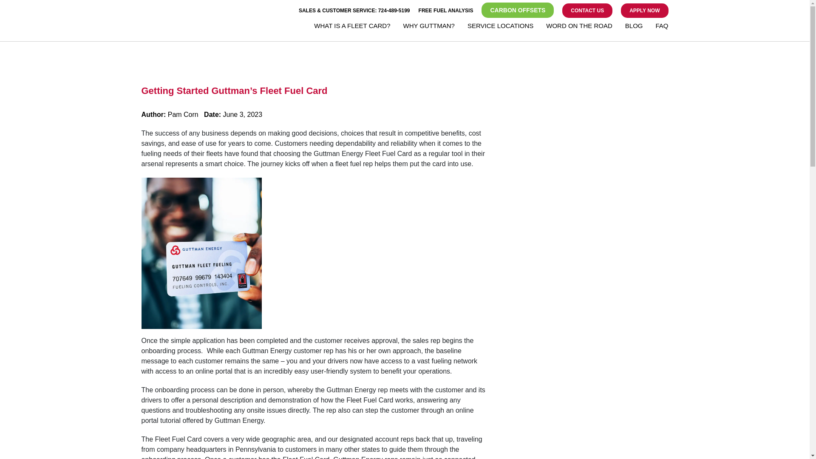  Describe the element at coordinates (634, 27) in the screenshot. I see `Blog` at that location.